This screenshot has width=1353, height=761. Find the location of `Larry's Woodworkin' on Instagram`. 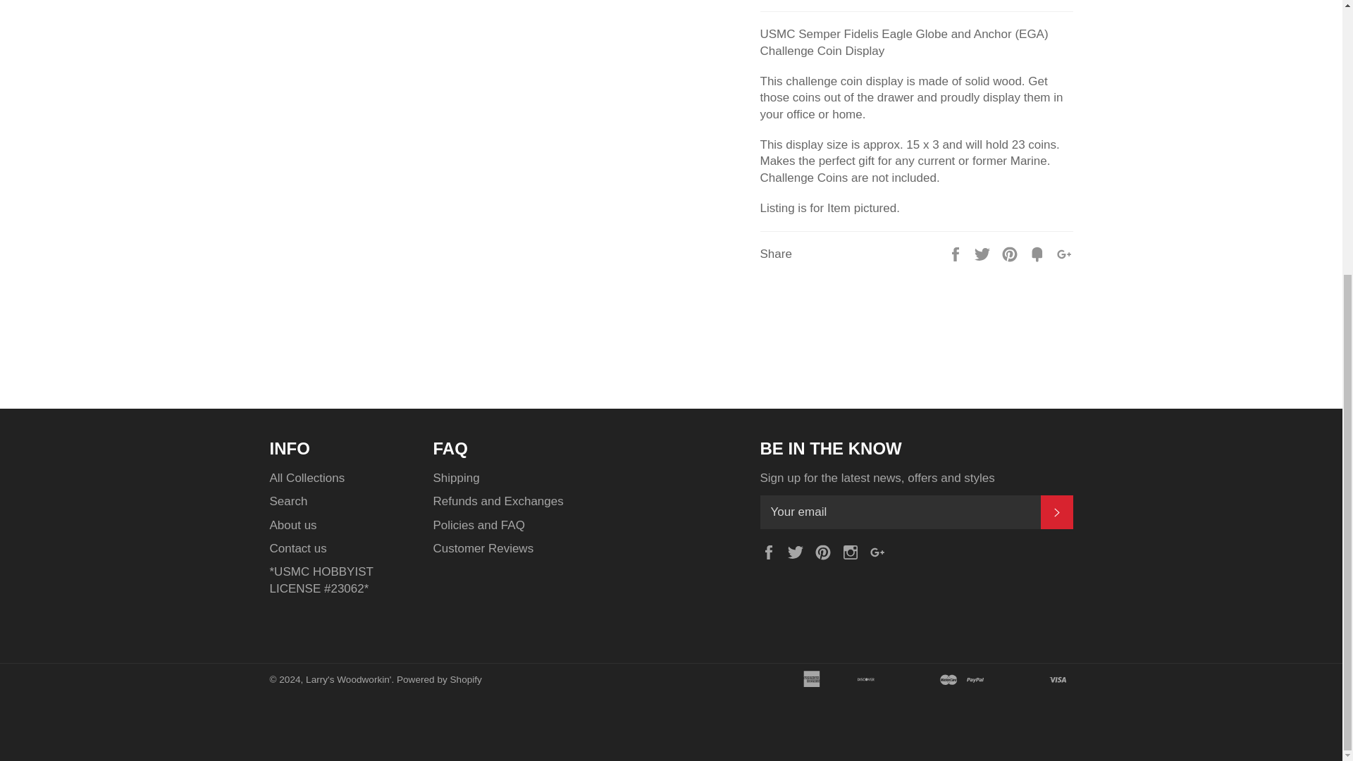

Larry's Woodworkin' on Instagram is located at coordinates (853, 551).